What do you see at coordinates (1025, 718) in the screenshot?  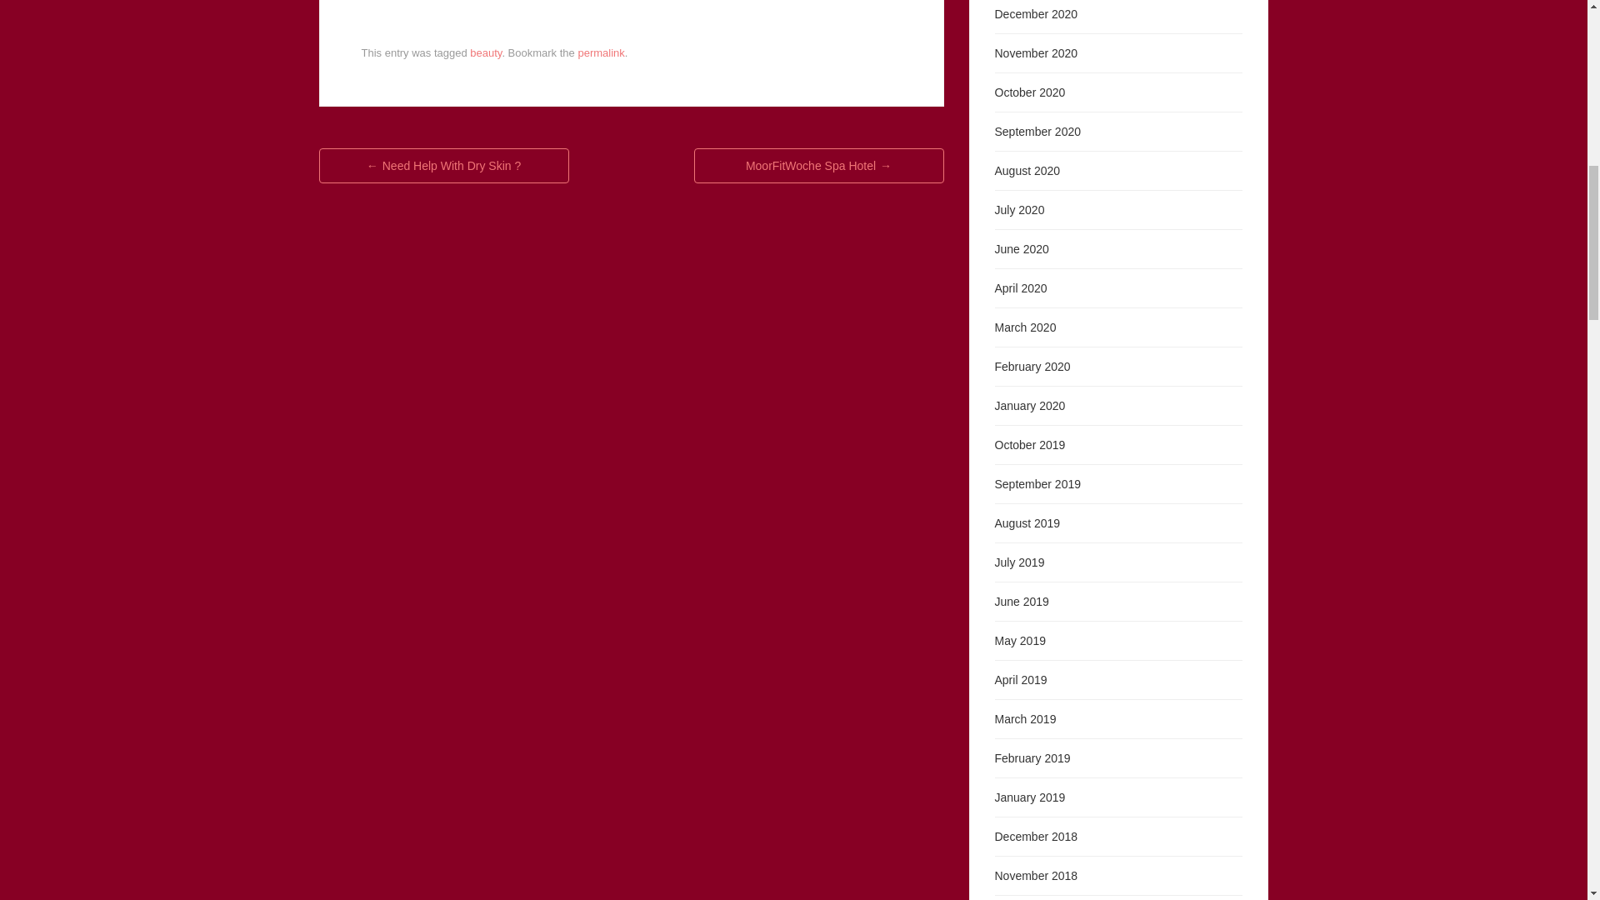 I see `March 2019` at bounding box center [1025, 718].